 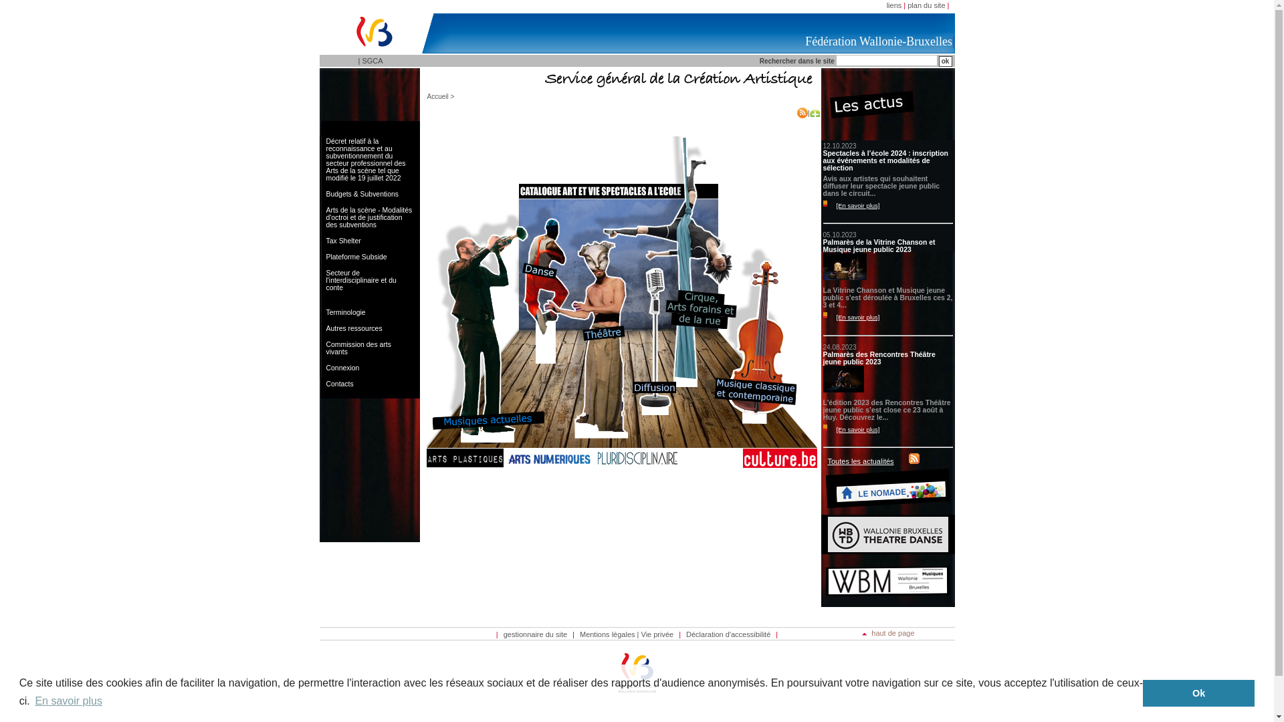 What do you see at coordinates (857, 206) in the screenshot?
I see `[En savoir plus]` at bounding box center [857, 206].